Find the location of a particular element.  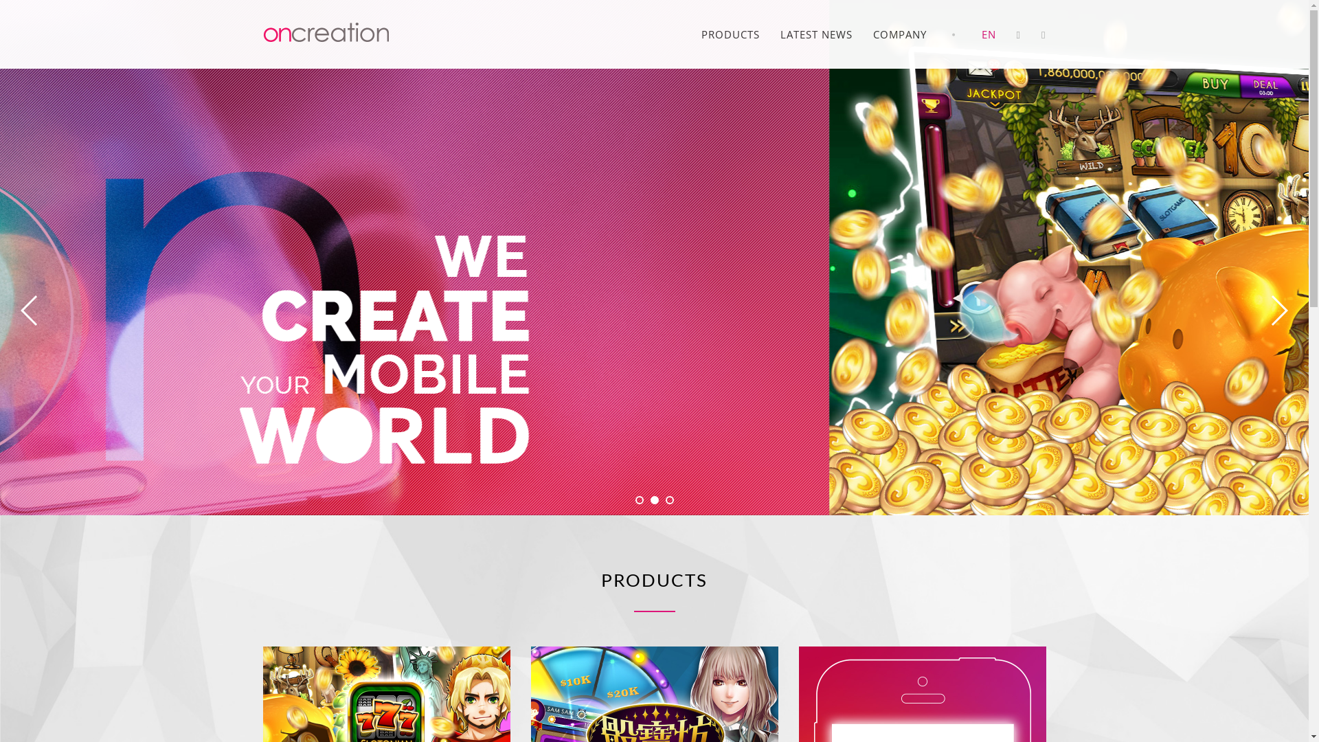

EN is located at coordinates (989, 34).